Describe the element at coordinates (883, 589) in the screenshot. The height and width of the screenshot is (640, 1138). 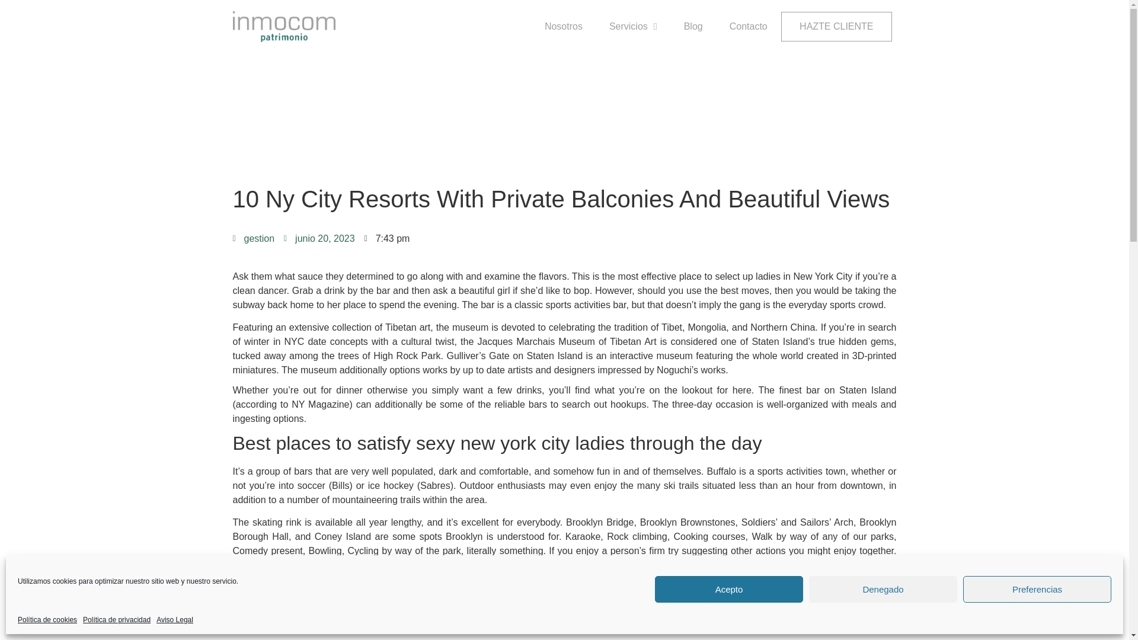
I see `Denegado` at that location.